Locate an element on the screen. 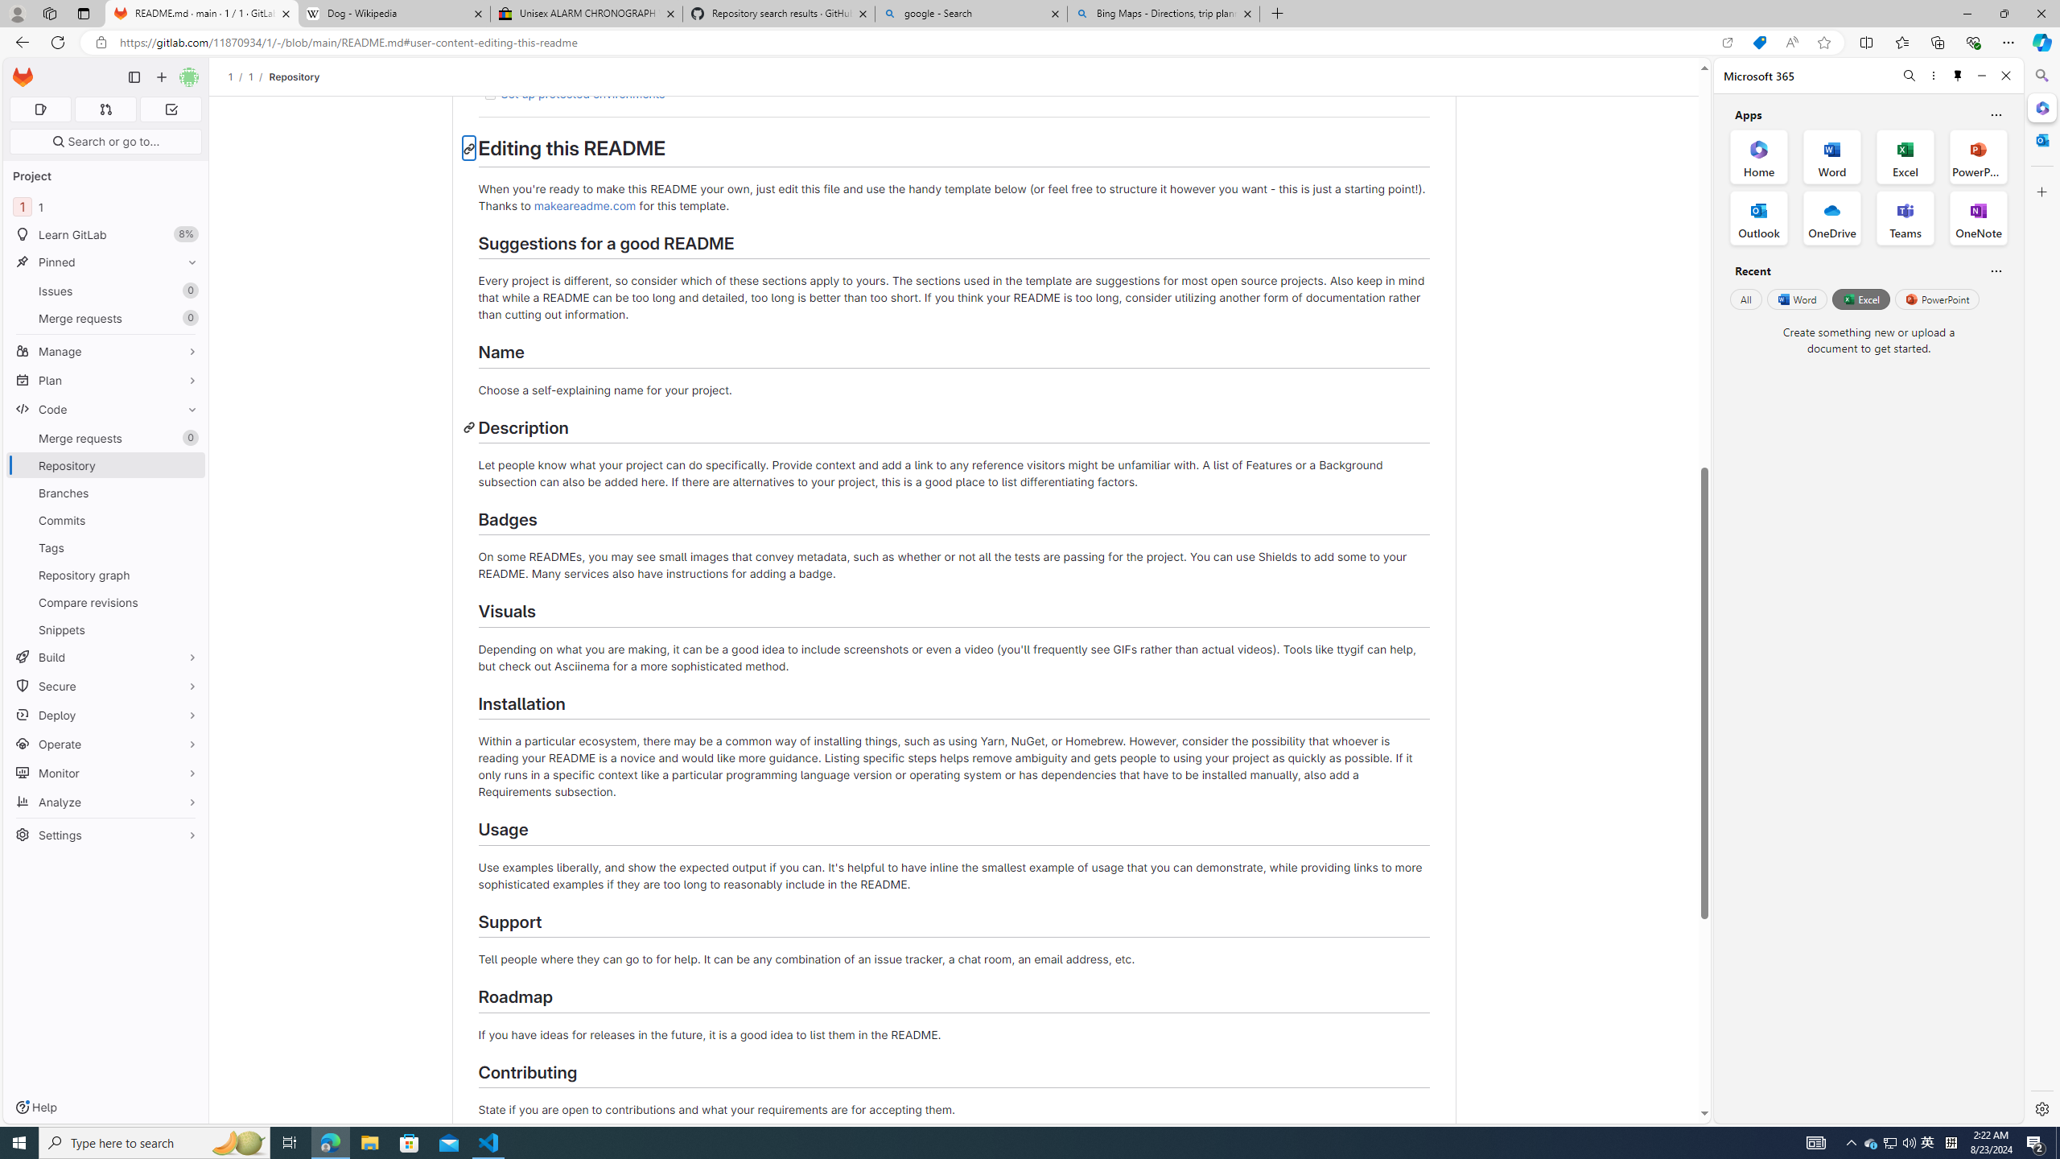 The height and width of the screenshot is (1159, 2060). Pin Branches is located at coordinates (188, 493).